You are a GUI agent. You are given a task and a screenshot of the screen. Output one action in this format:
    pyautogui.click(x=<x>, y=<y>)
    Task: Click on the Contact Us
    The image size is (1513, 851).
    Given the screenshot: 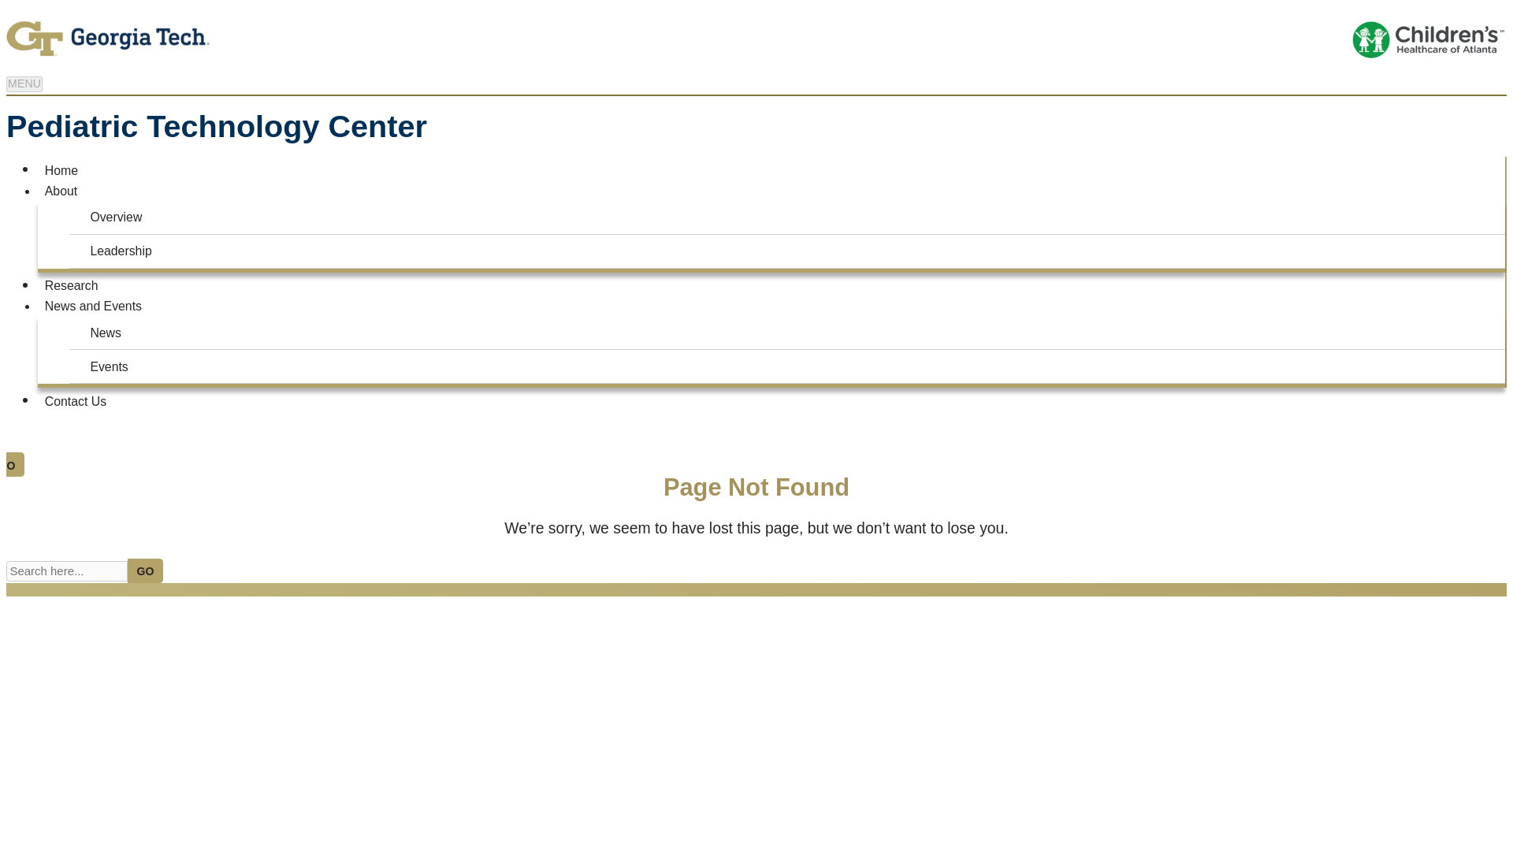 What is the action you would take?
    pyautogui.click(x=76, y=400)
    